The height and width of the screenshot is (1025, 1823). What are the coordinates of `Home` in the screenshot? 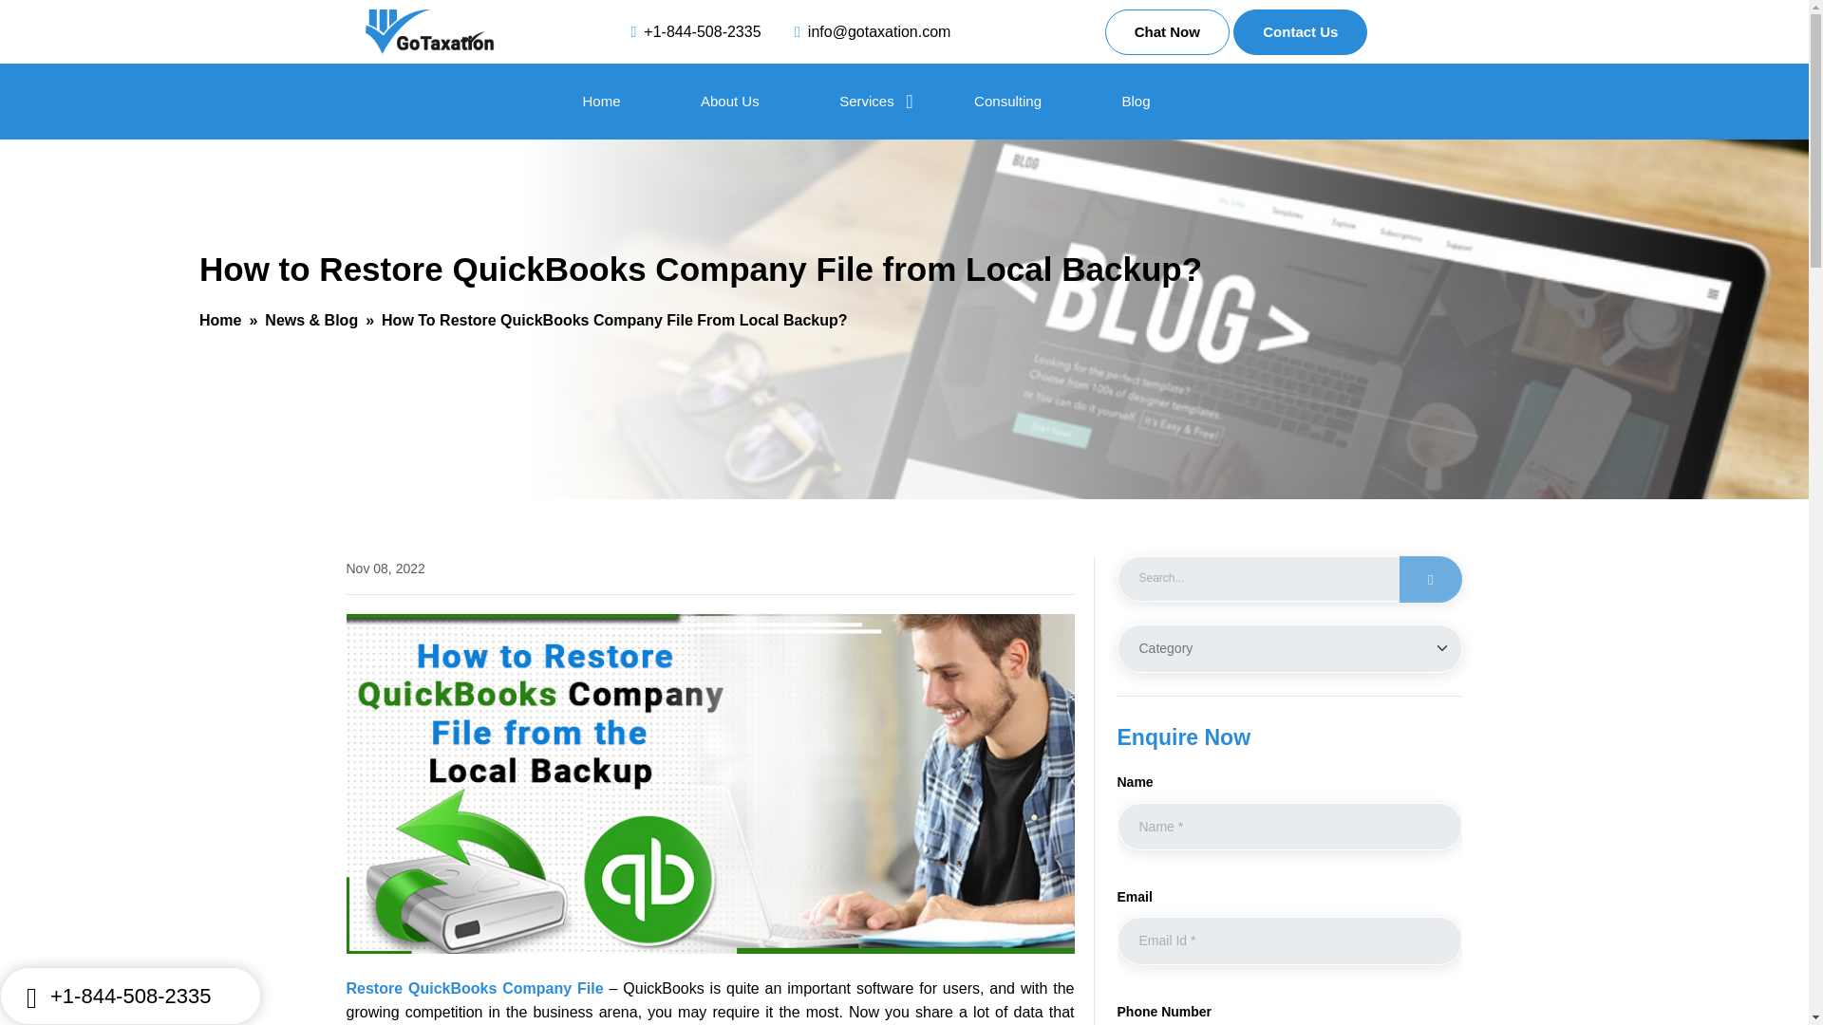 It's located at (219, 320).